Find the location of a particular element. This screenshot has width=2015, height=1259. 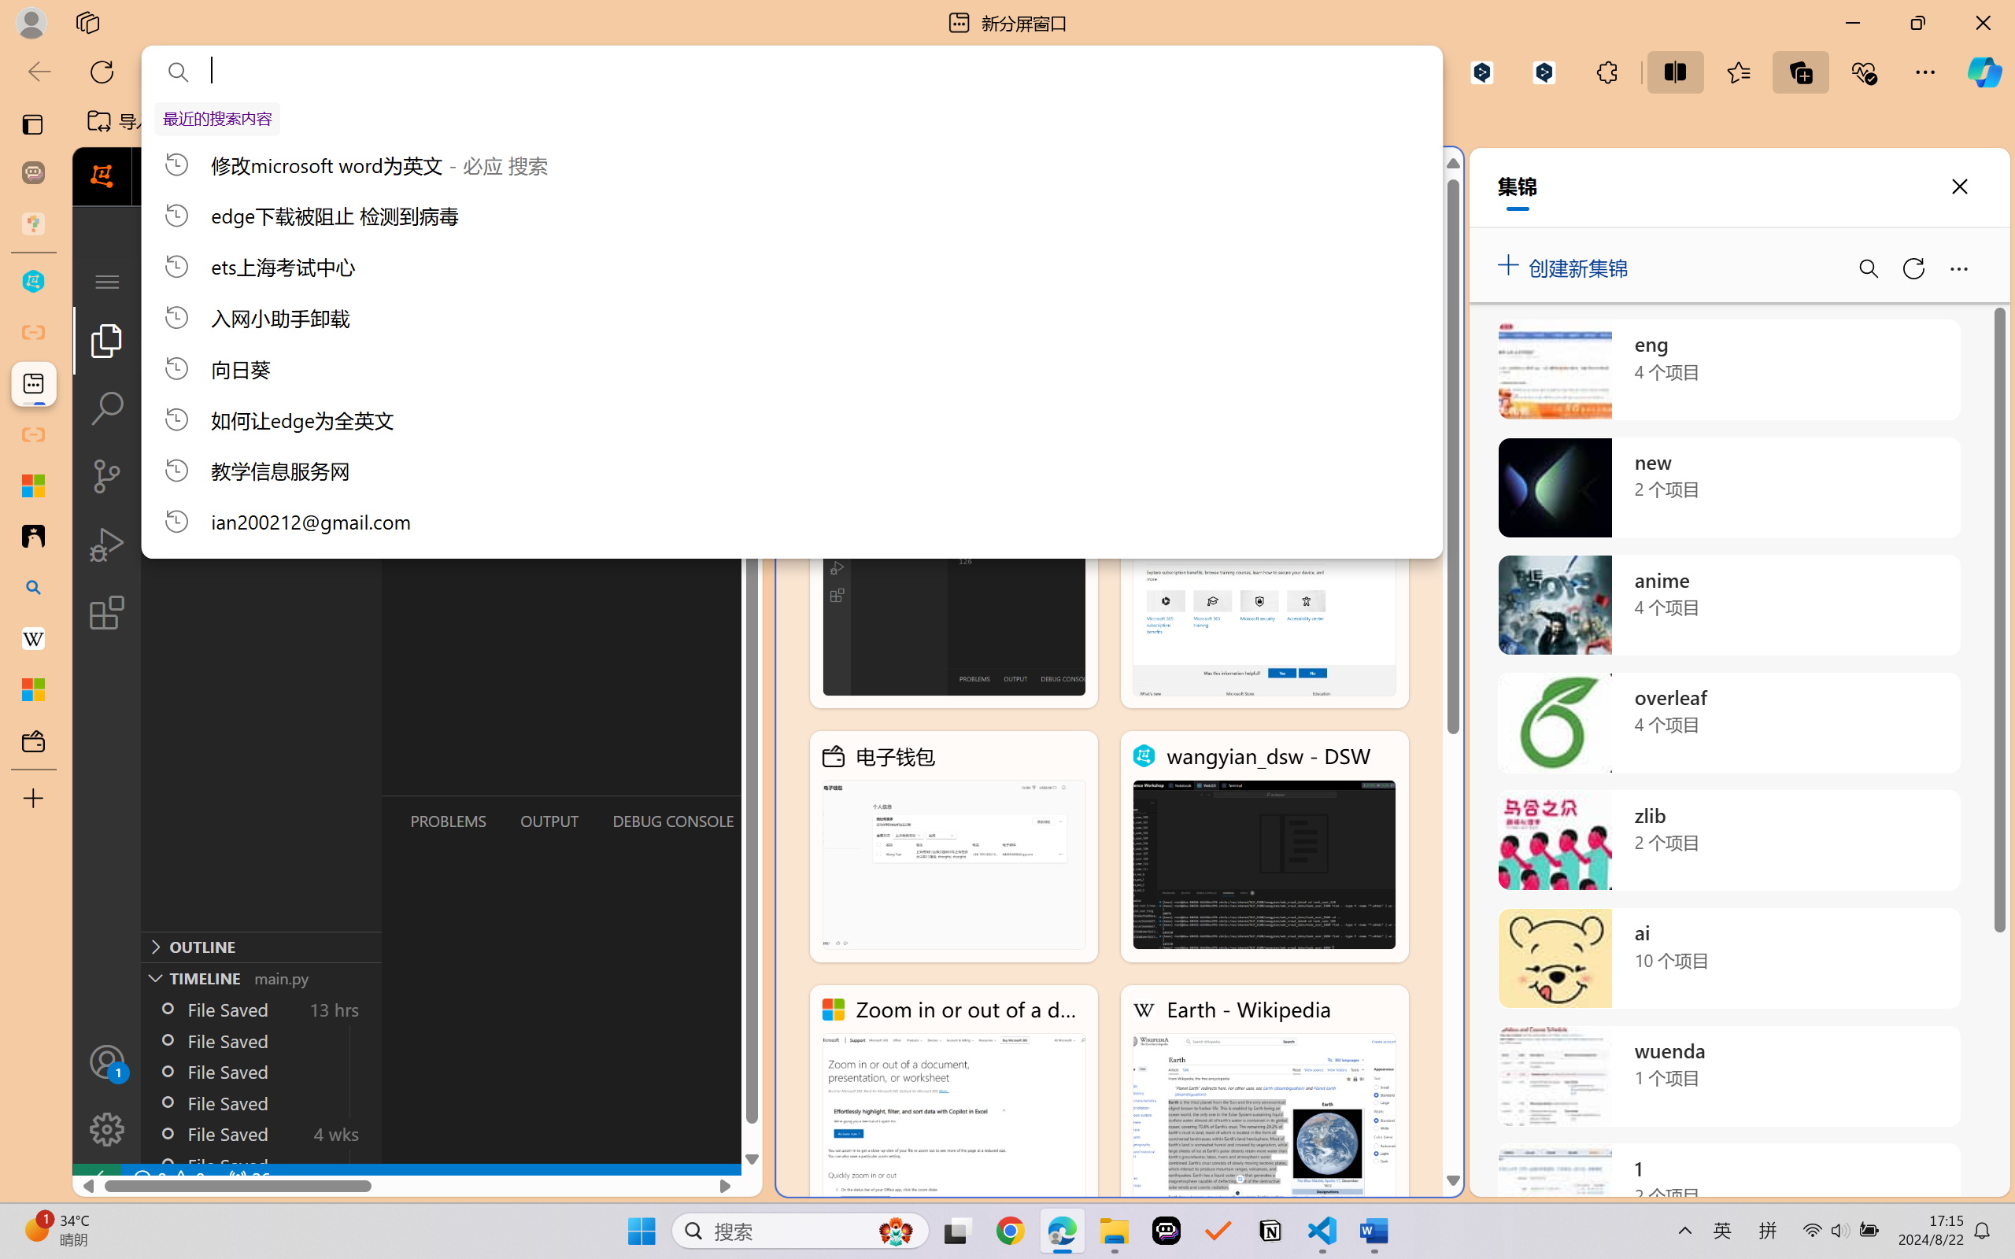

Terminal (Ctrl+`) is located at coordinates (803, 821).